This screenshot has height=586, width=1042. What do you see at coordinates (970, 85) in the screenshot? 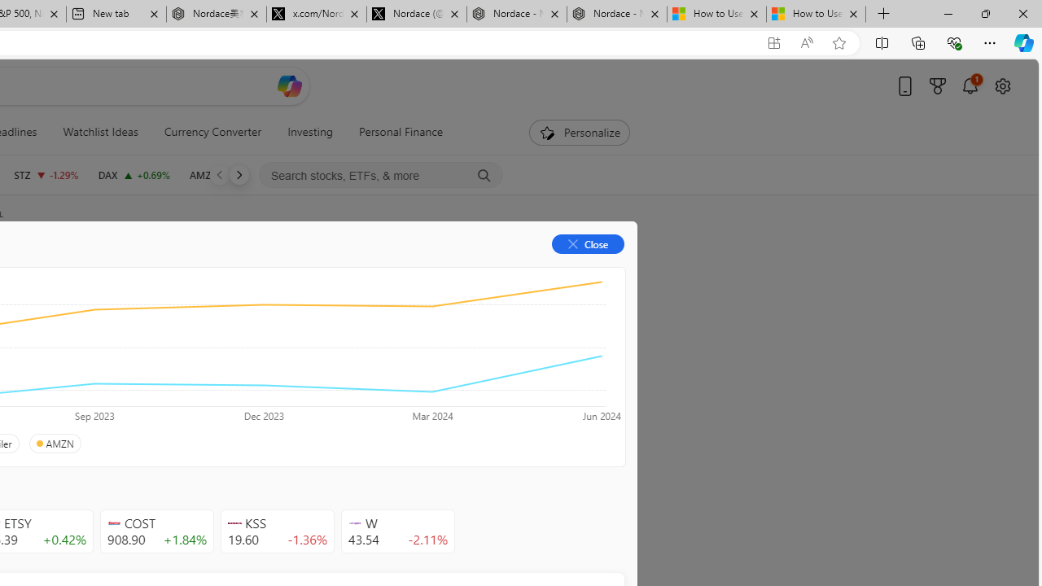
I see `Notifications` at bounding box center [970, 85].